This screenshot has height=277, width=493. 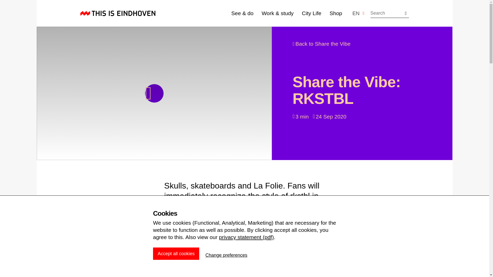 I want to click on Share the Vibe, so click(x=321, y=44).